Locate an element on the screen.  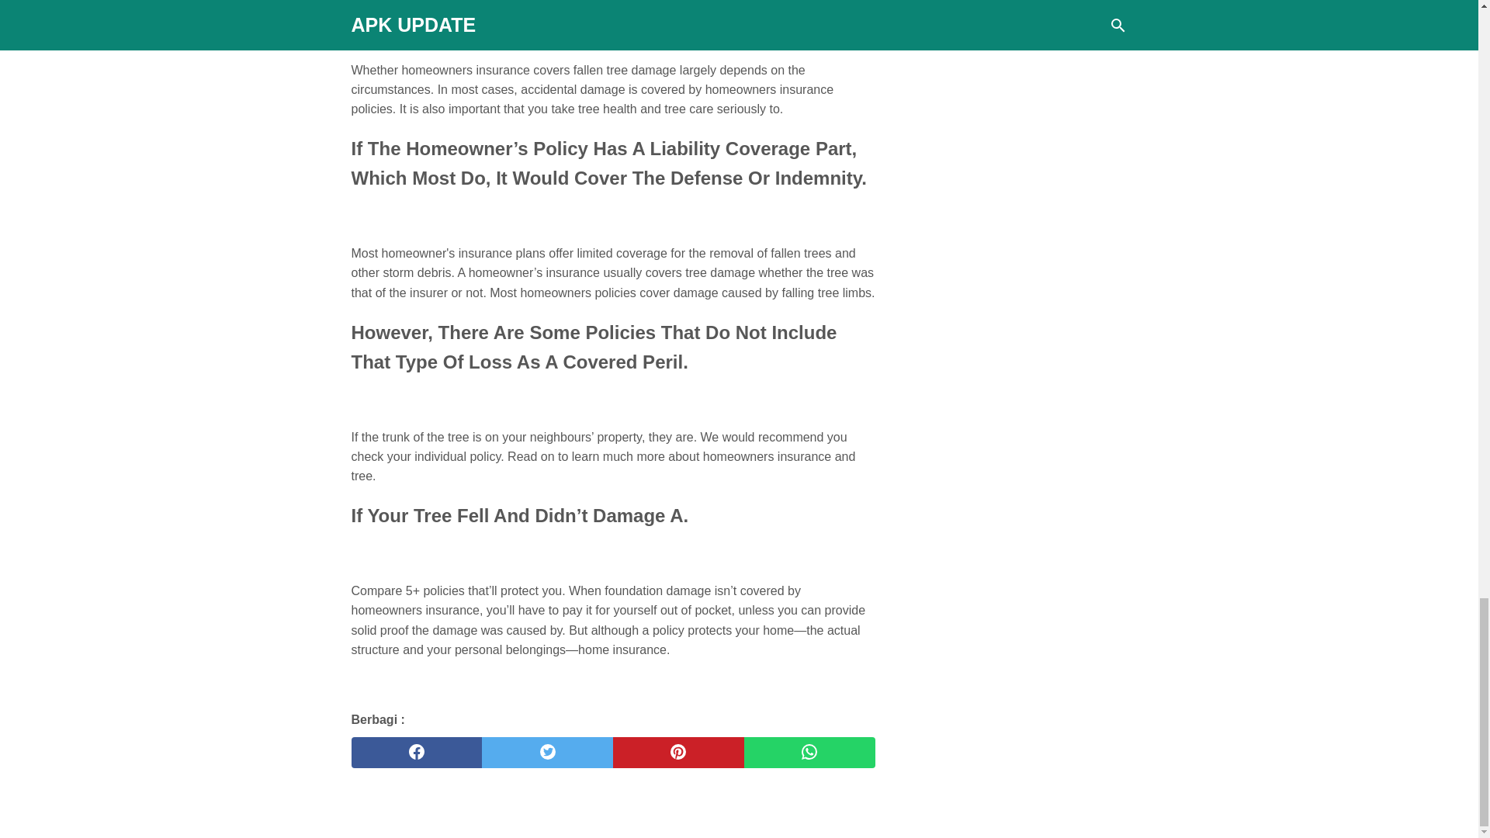
facebook is located at coordinates (416, 753).